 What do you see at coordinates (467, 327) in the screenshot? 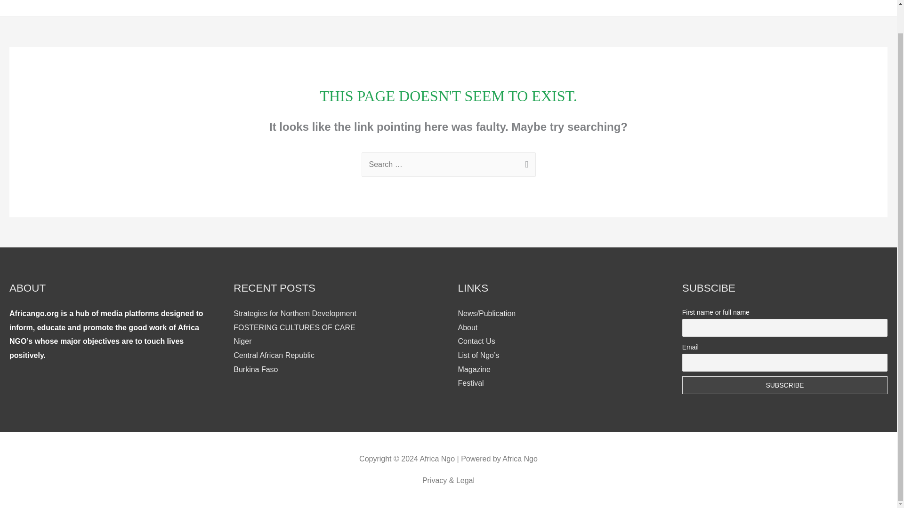
I see `About` at bounding box center [467, 327].